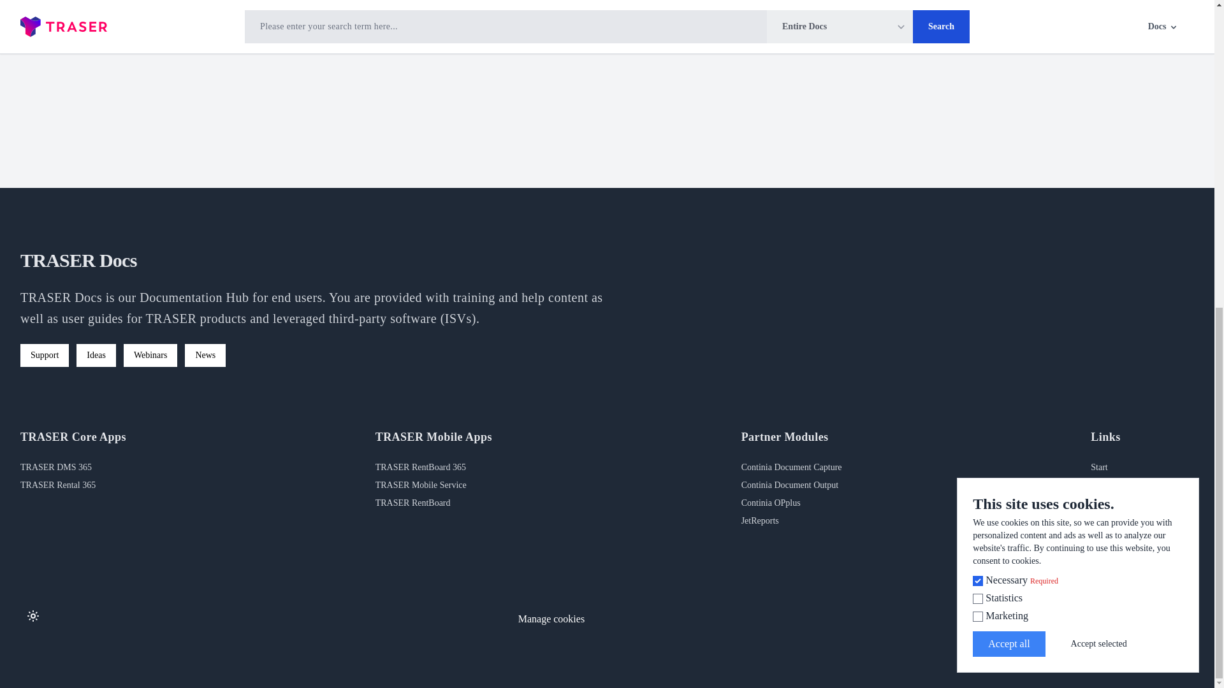 Image resolution: width=1224 pixels, height=688 pixels. Describe the element at coordinates (205, 355) in the screenshot. I see `News` at that location.